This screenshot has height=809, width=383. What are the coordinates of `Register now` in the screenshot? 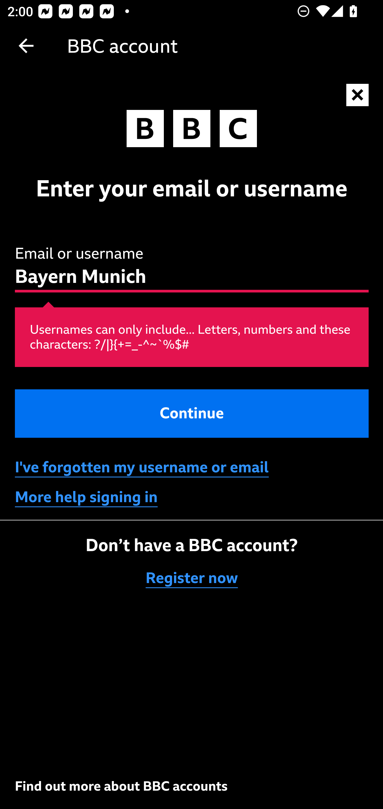 It's located at (192, 578).